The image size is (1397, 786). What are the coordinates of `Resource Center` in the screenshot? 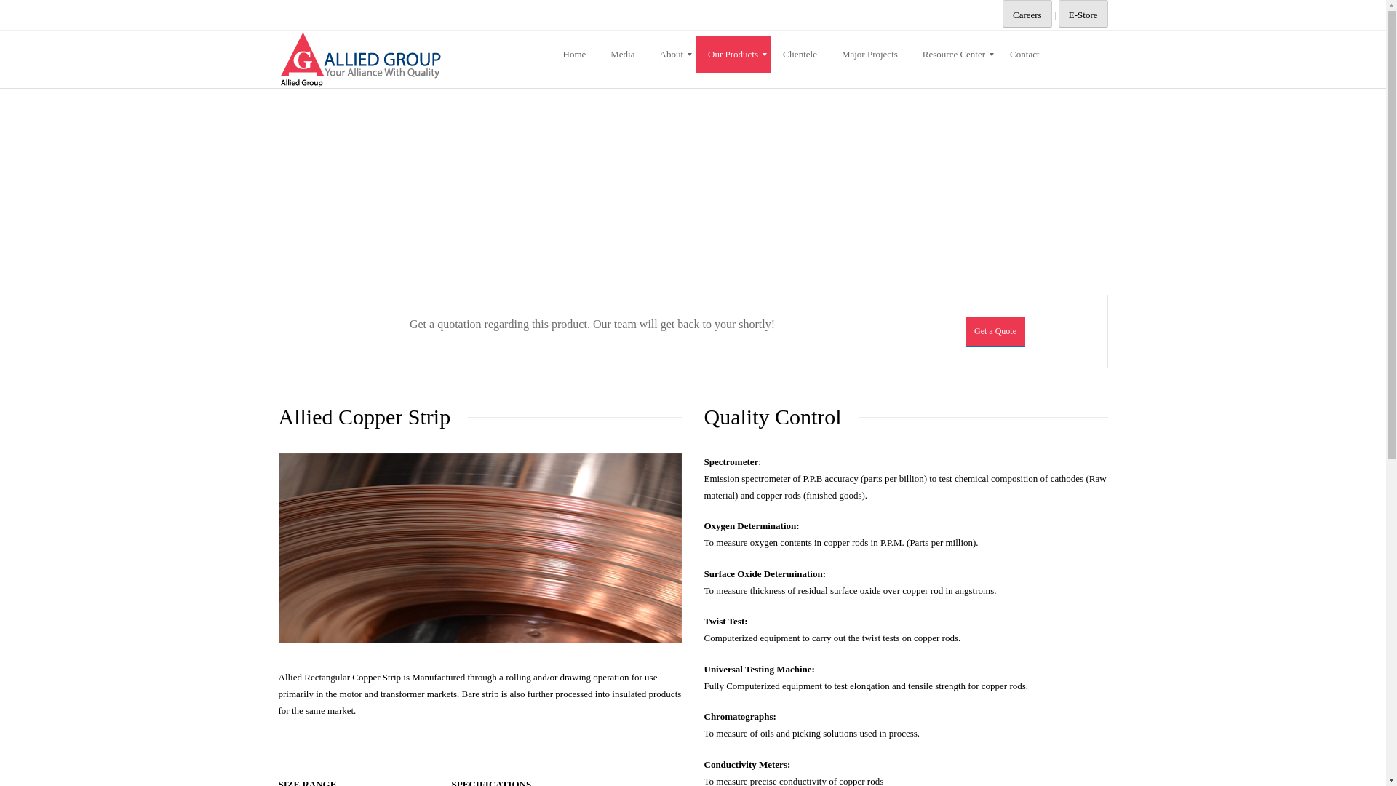 It's located at (953, 54).